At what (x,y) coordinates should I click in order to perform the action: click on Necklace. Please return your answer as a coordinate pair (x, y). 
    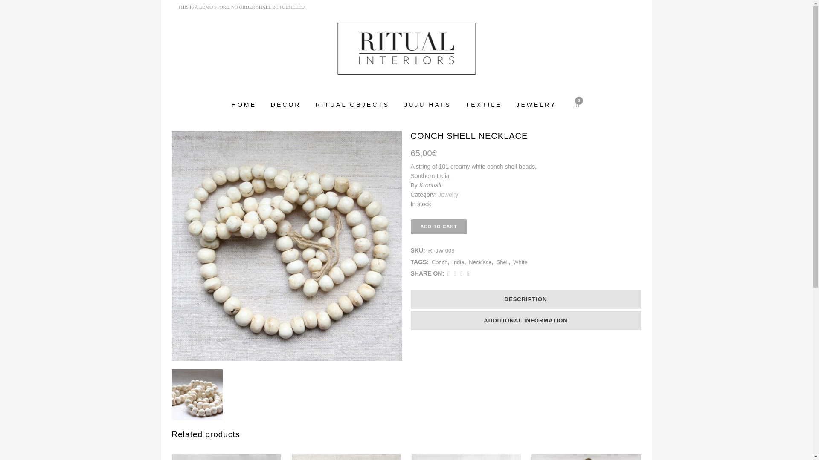
    Looking at the image, I should click on (480, 262).